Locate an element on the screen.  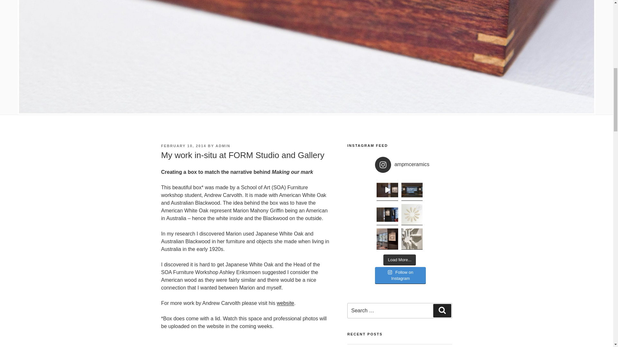
Search is located at coordinates (442, 311).